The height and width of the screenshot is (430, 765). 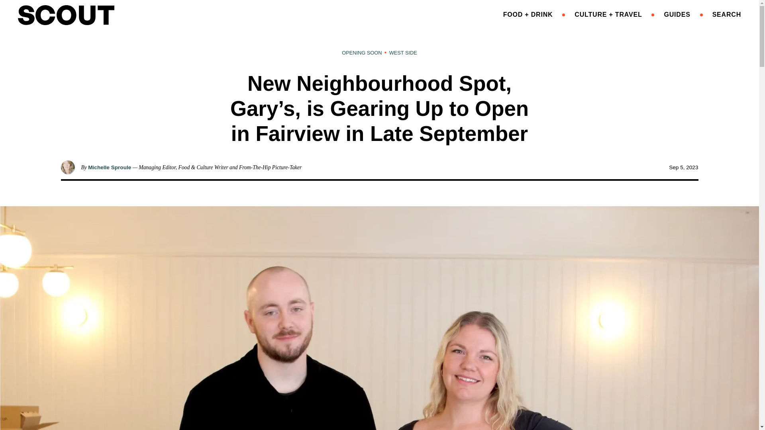 What do you see at coordinates (403, 53) in the screenshot?
I see `WEST SIDE` at bounding box center [403, 53].